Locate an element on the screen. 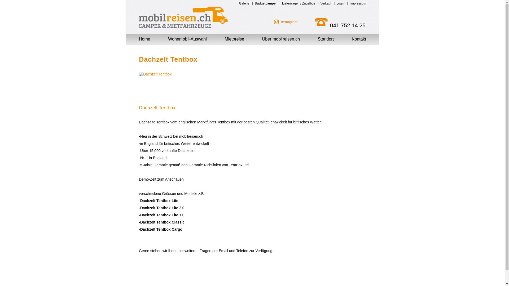 The width and height of the screenshot is (509, 286). Galerie is located at coordinates (244, 3).